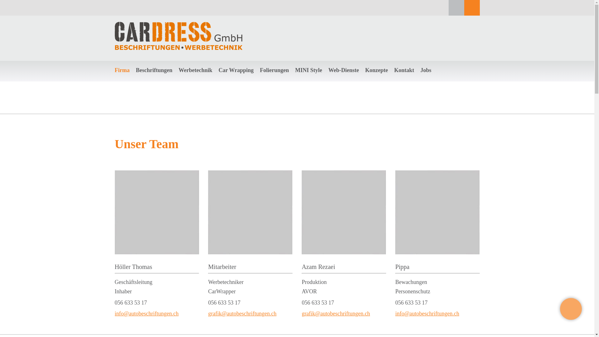  I want to click on News, so click(120, 79).